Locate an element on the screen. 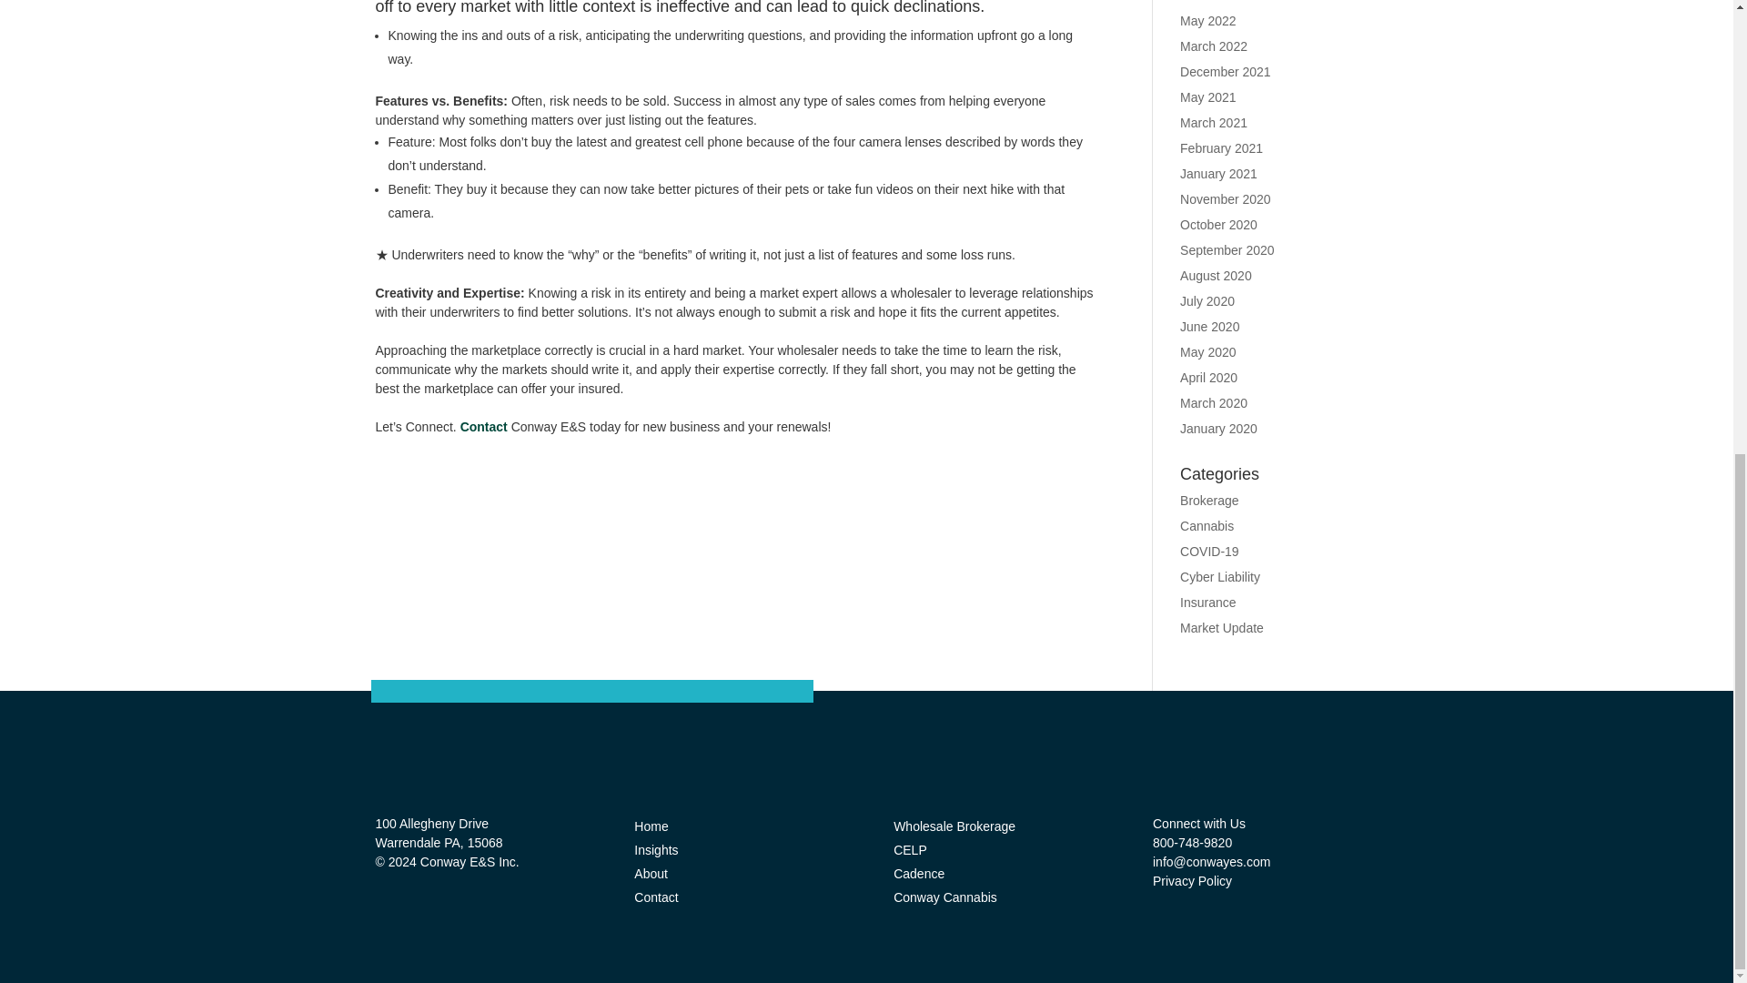  August 2020 is located at coordinates (1216, 275).